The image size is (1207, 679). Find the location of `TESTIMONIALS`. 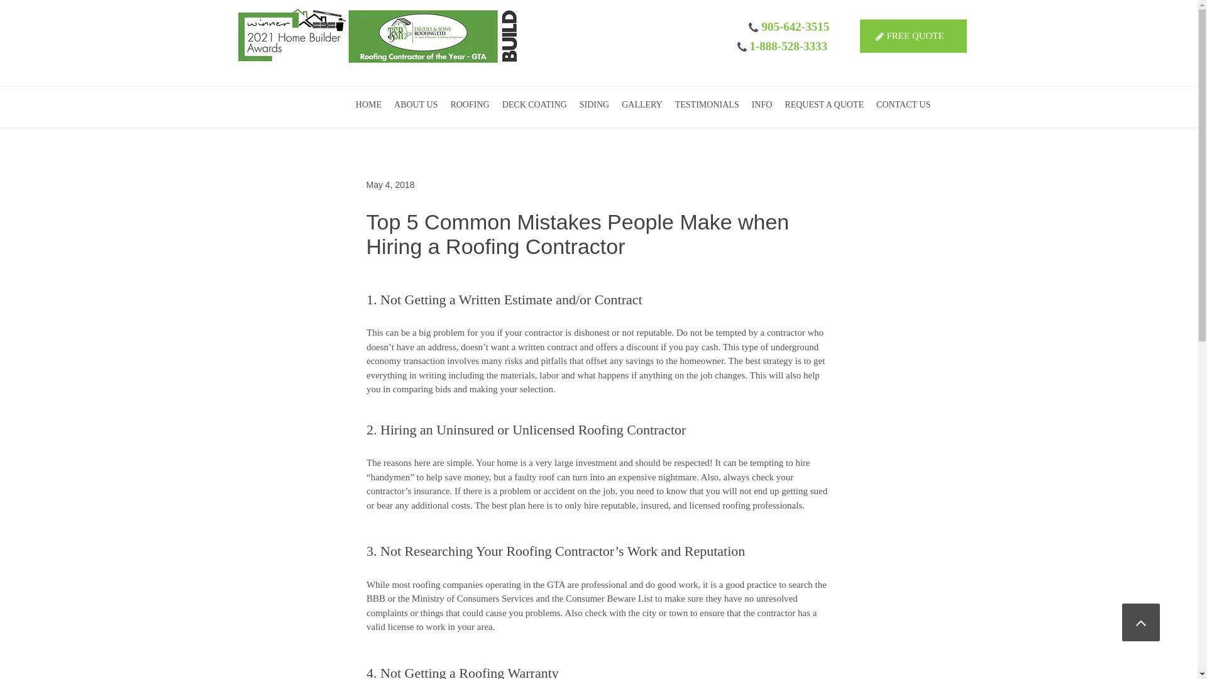

TESTIMONIALS is located at coordinates (707, 106).